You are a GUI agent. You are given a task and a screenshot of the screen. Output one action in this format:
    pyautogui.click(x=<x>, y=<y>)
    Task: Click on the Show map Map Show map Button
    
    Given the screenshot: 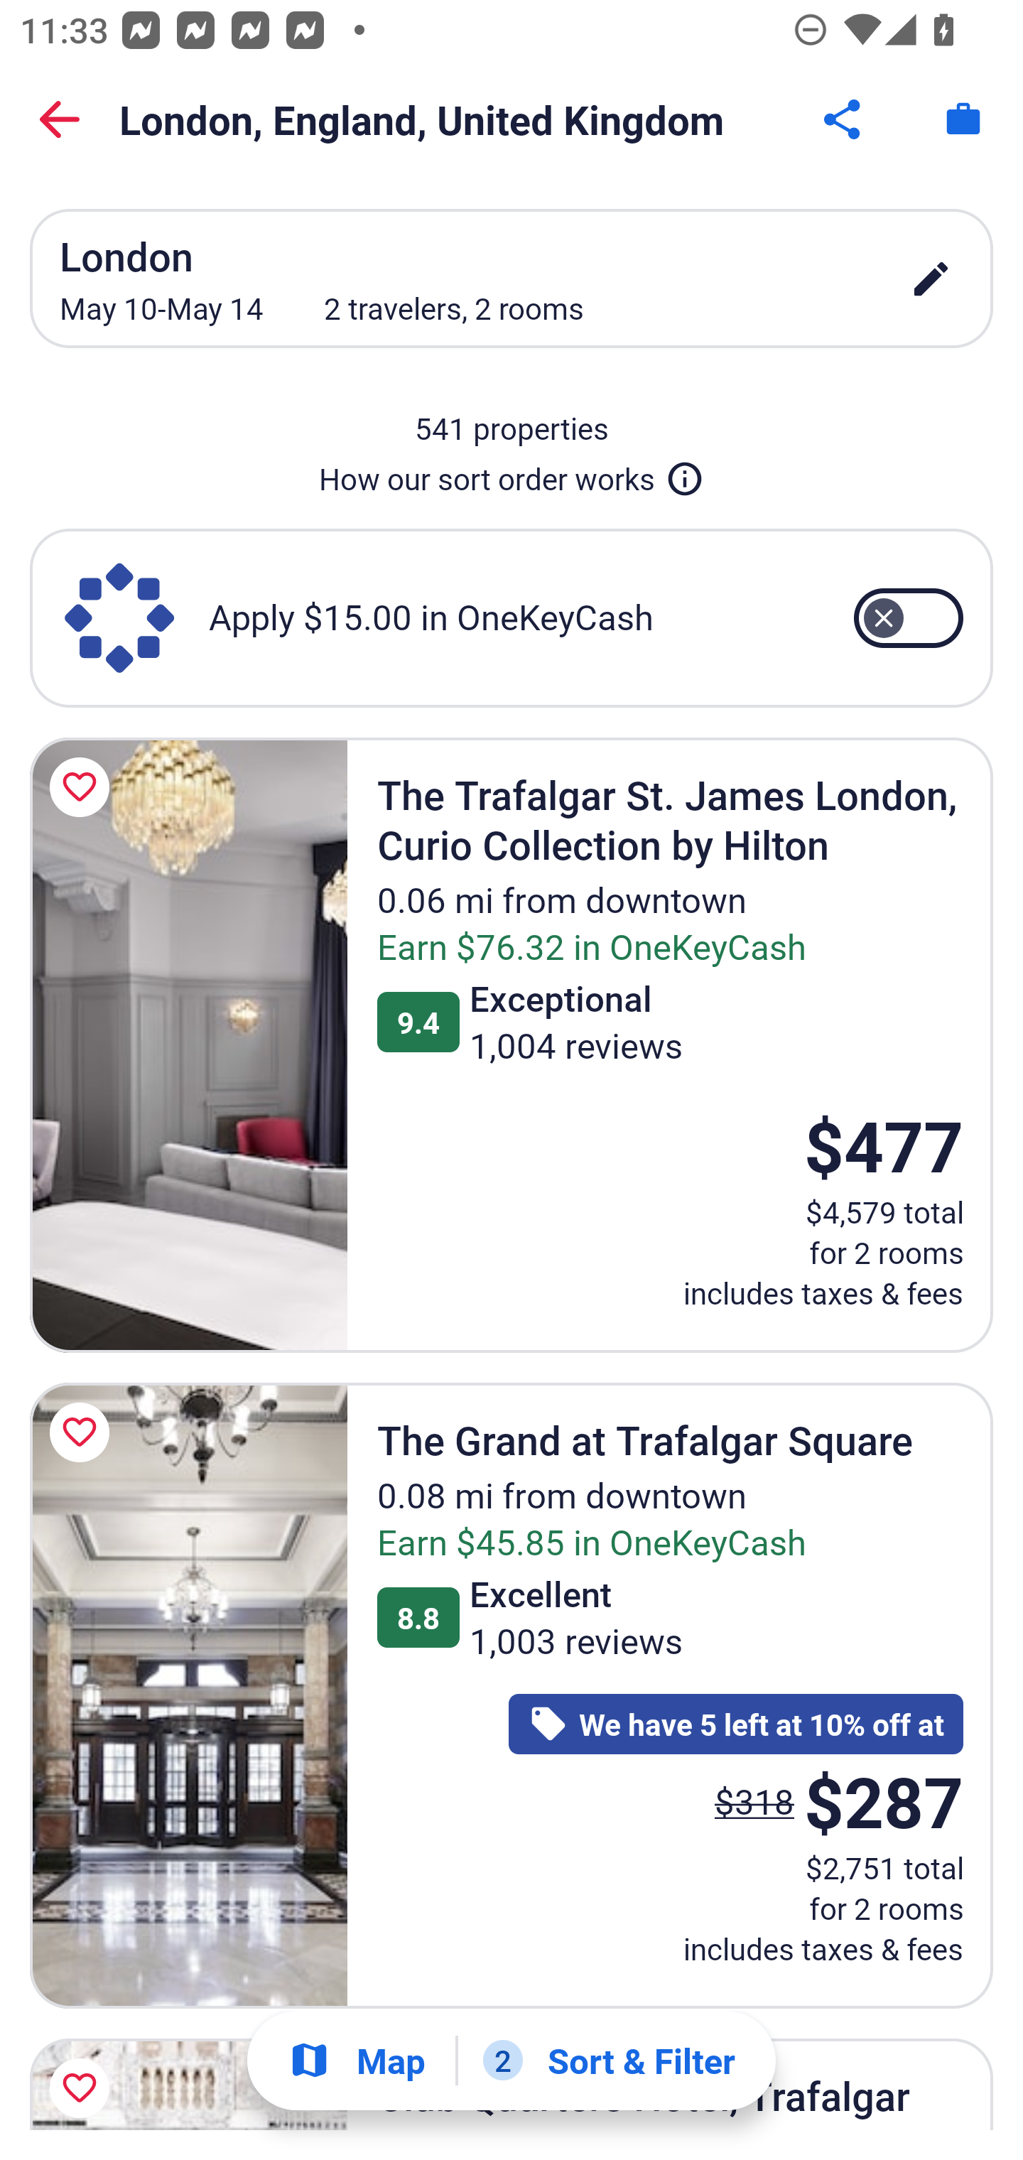 What is the action you would take?
    pyautogui.click(x=357, y=2061)
    